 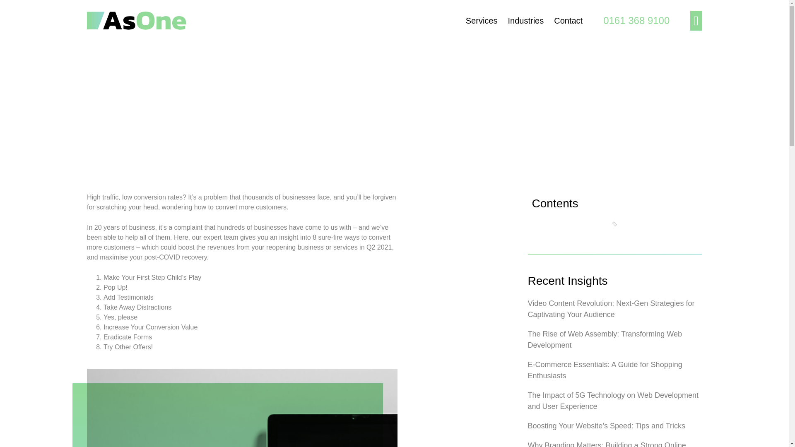 What do you see at coordinates (482, 14) in the screenshot?
I see `Services` at bounding box center [482, 14].